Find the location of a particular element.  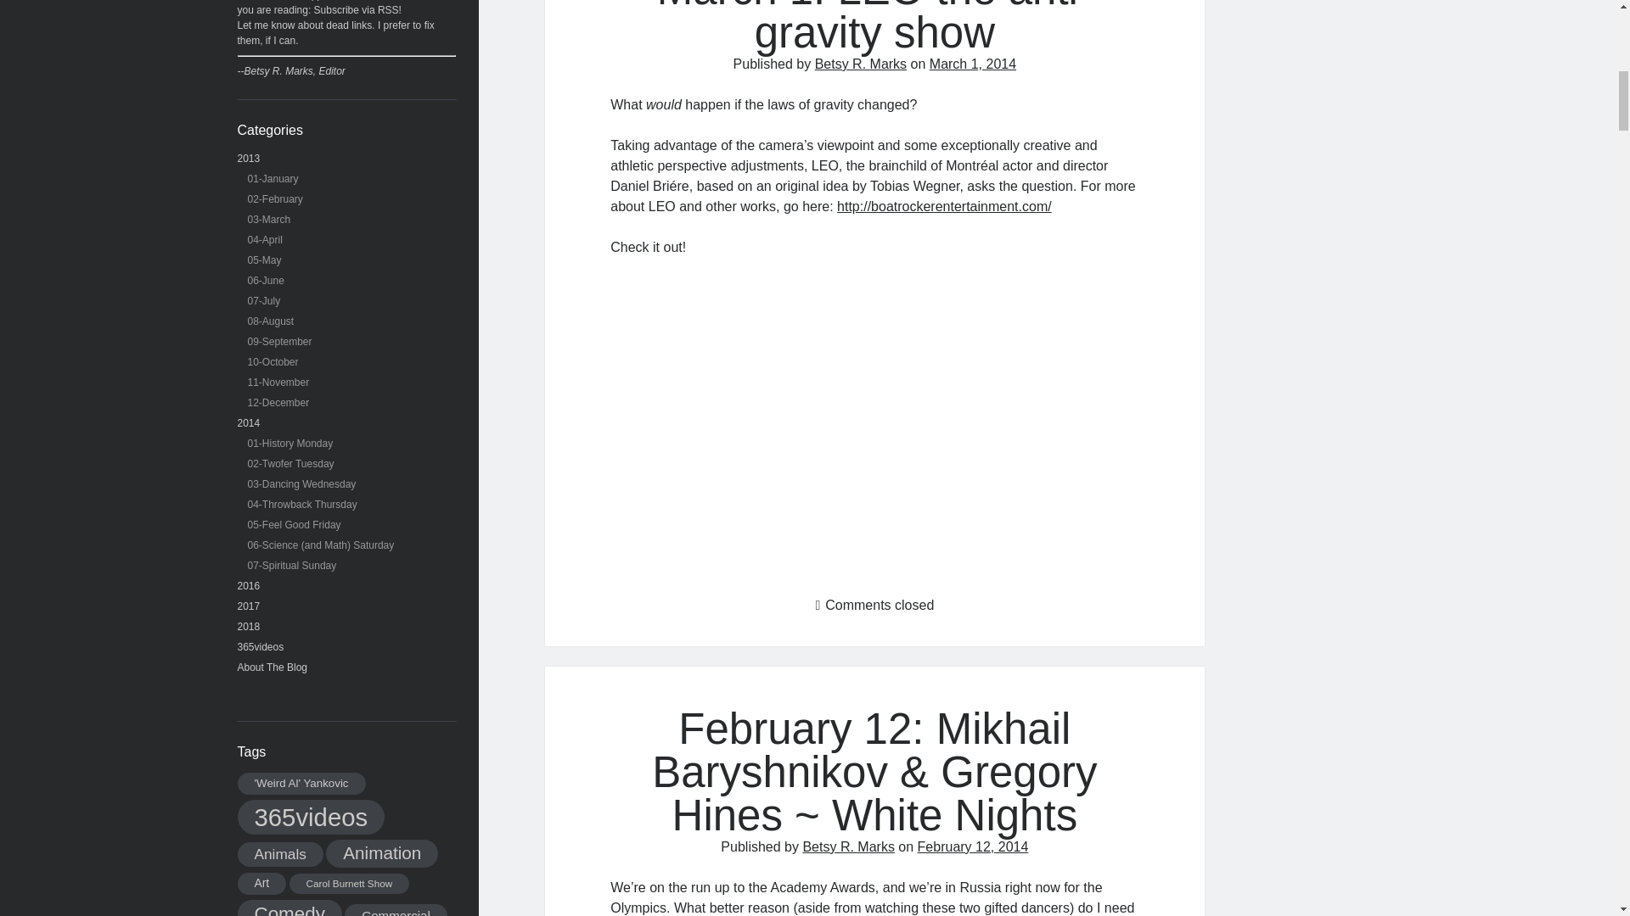

05-Feel Good Friday is located at coordinates (294, 525).